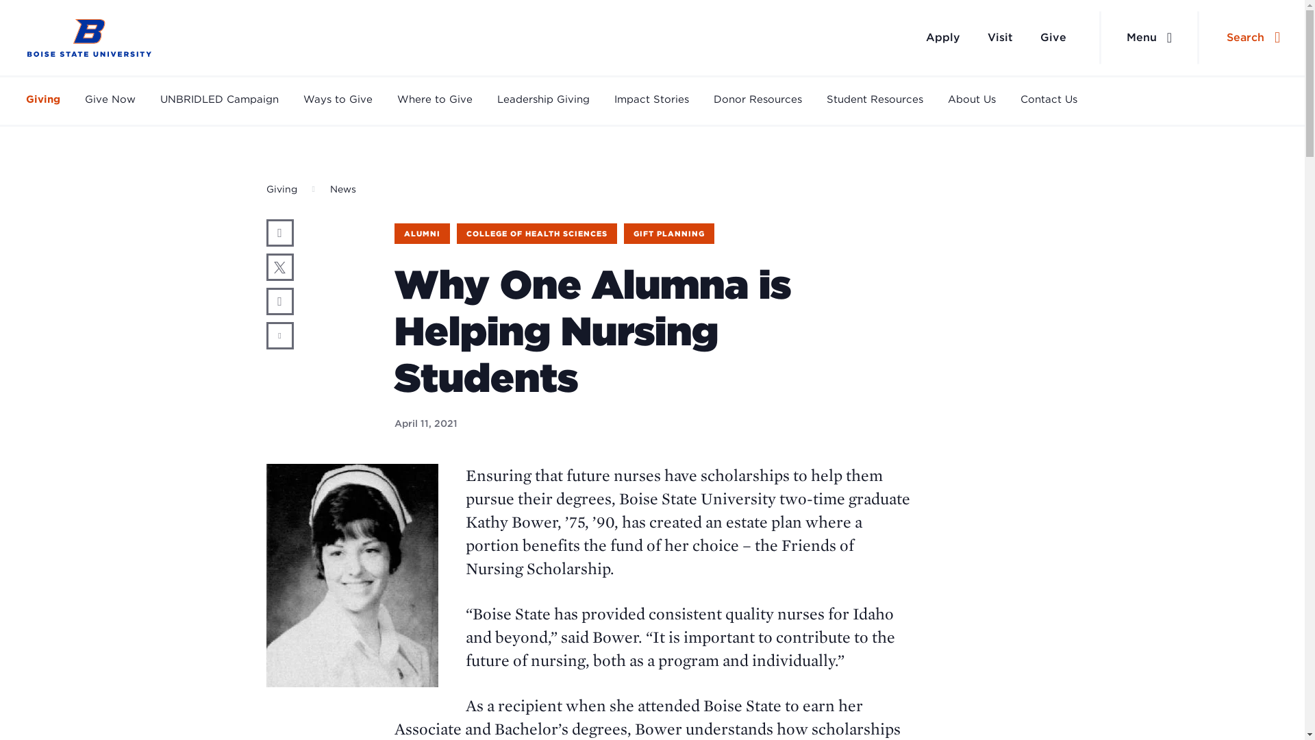  I want to click on Share on LinkedIn, so click(279, 301).